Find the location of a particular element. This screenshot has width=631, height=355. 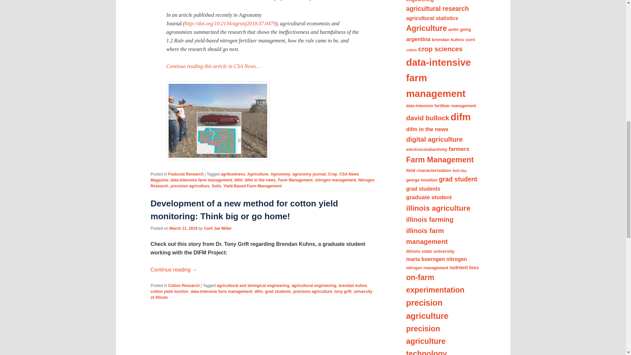

difm in the news is located at coordinates (260, 180).